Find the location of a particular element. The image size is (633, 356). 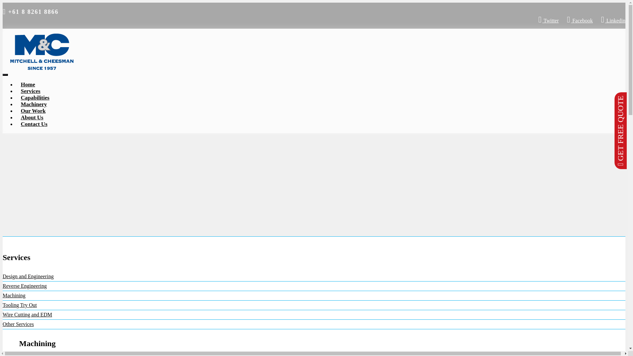

Our Work is located at coordinates (33, 111).